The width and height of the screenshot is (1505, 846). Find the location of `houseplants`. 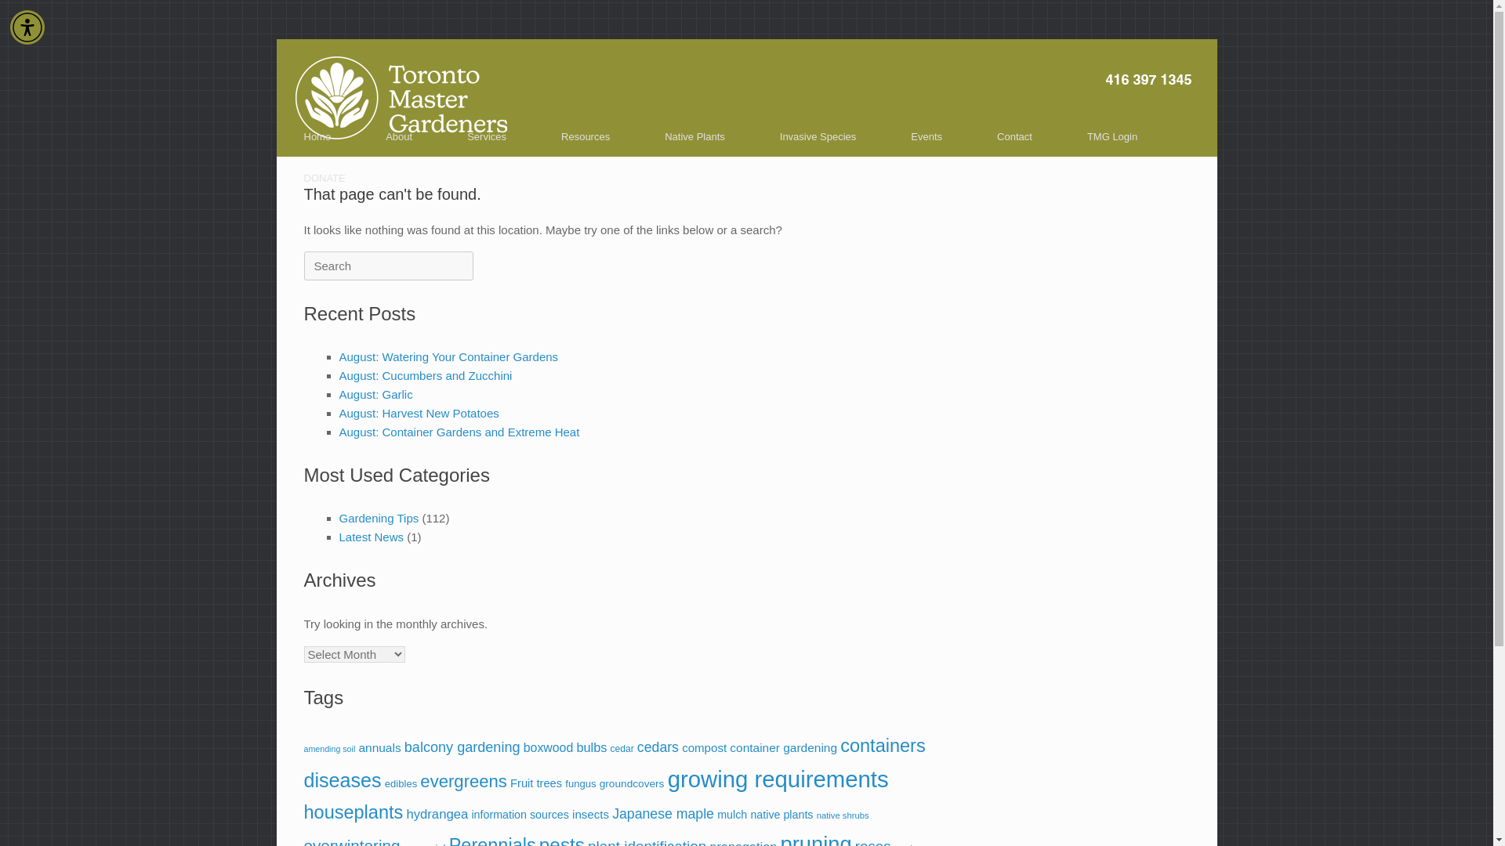

houseplants is located at coordinates (353, 812).